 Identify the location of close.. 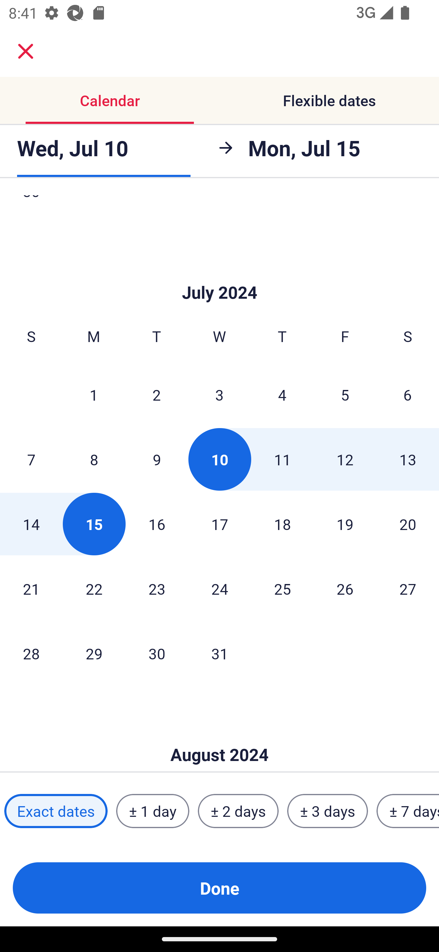
(26, 51).